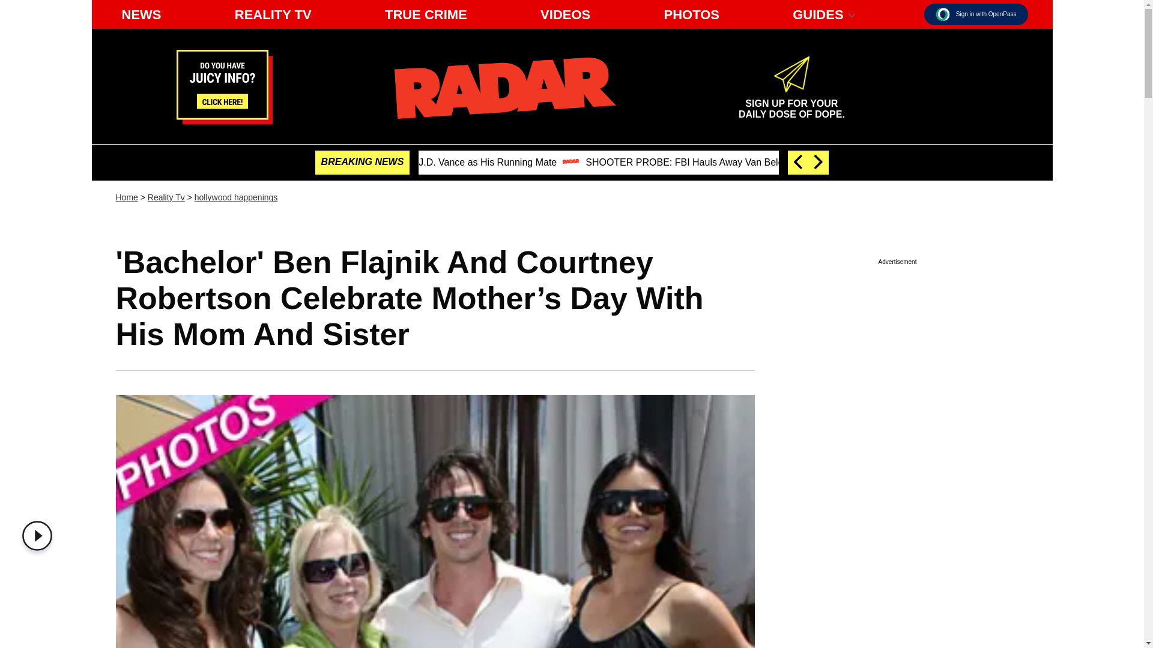  I want to click on Trinity Audio Player, so click(224, 121).